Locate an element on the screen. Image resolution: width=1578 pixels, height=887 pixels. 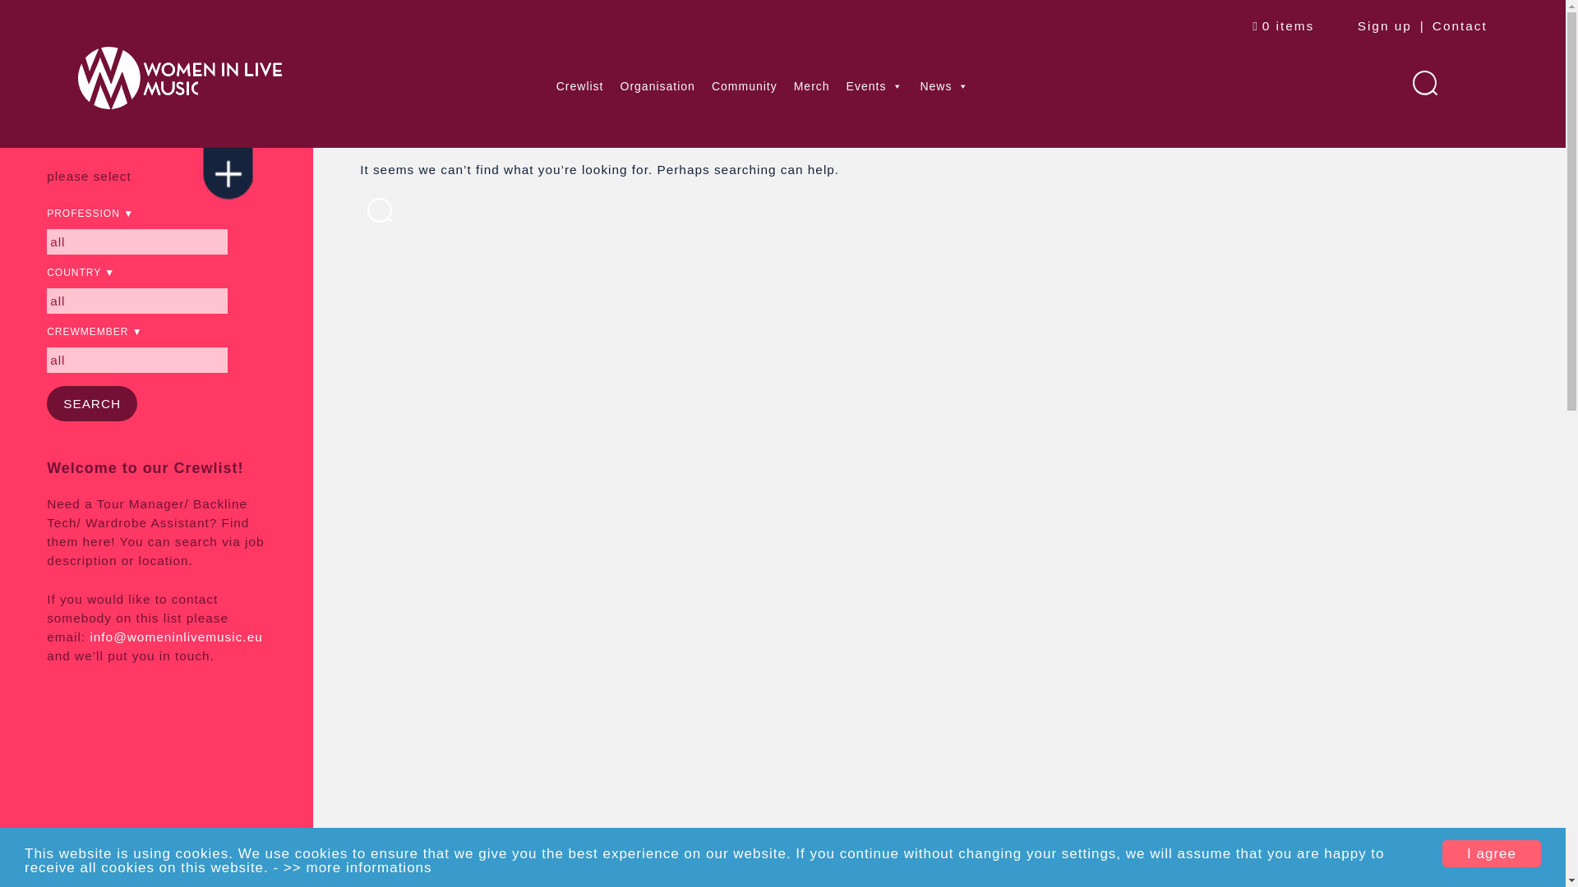
Search is located at coordinates (23, 10).